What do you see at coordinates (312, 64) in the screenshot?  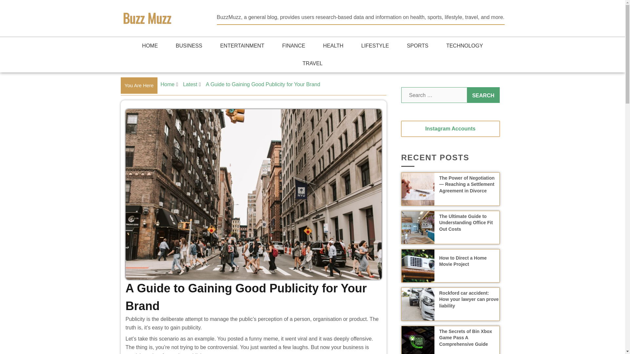 I see `TRAVEL` at bounding box center [312, 64].